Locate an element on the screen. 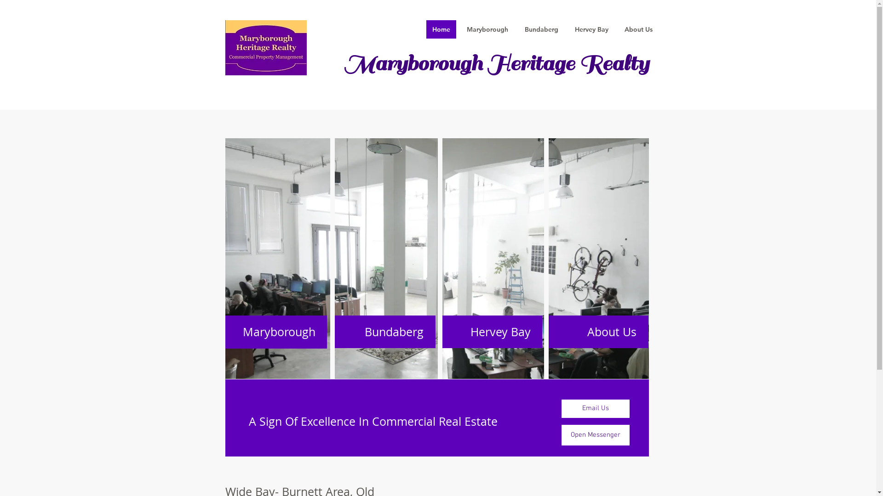 The image size is (883, 496). Email Us is located at coordinates (595, 409).